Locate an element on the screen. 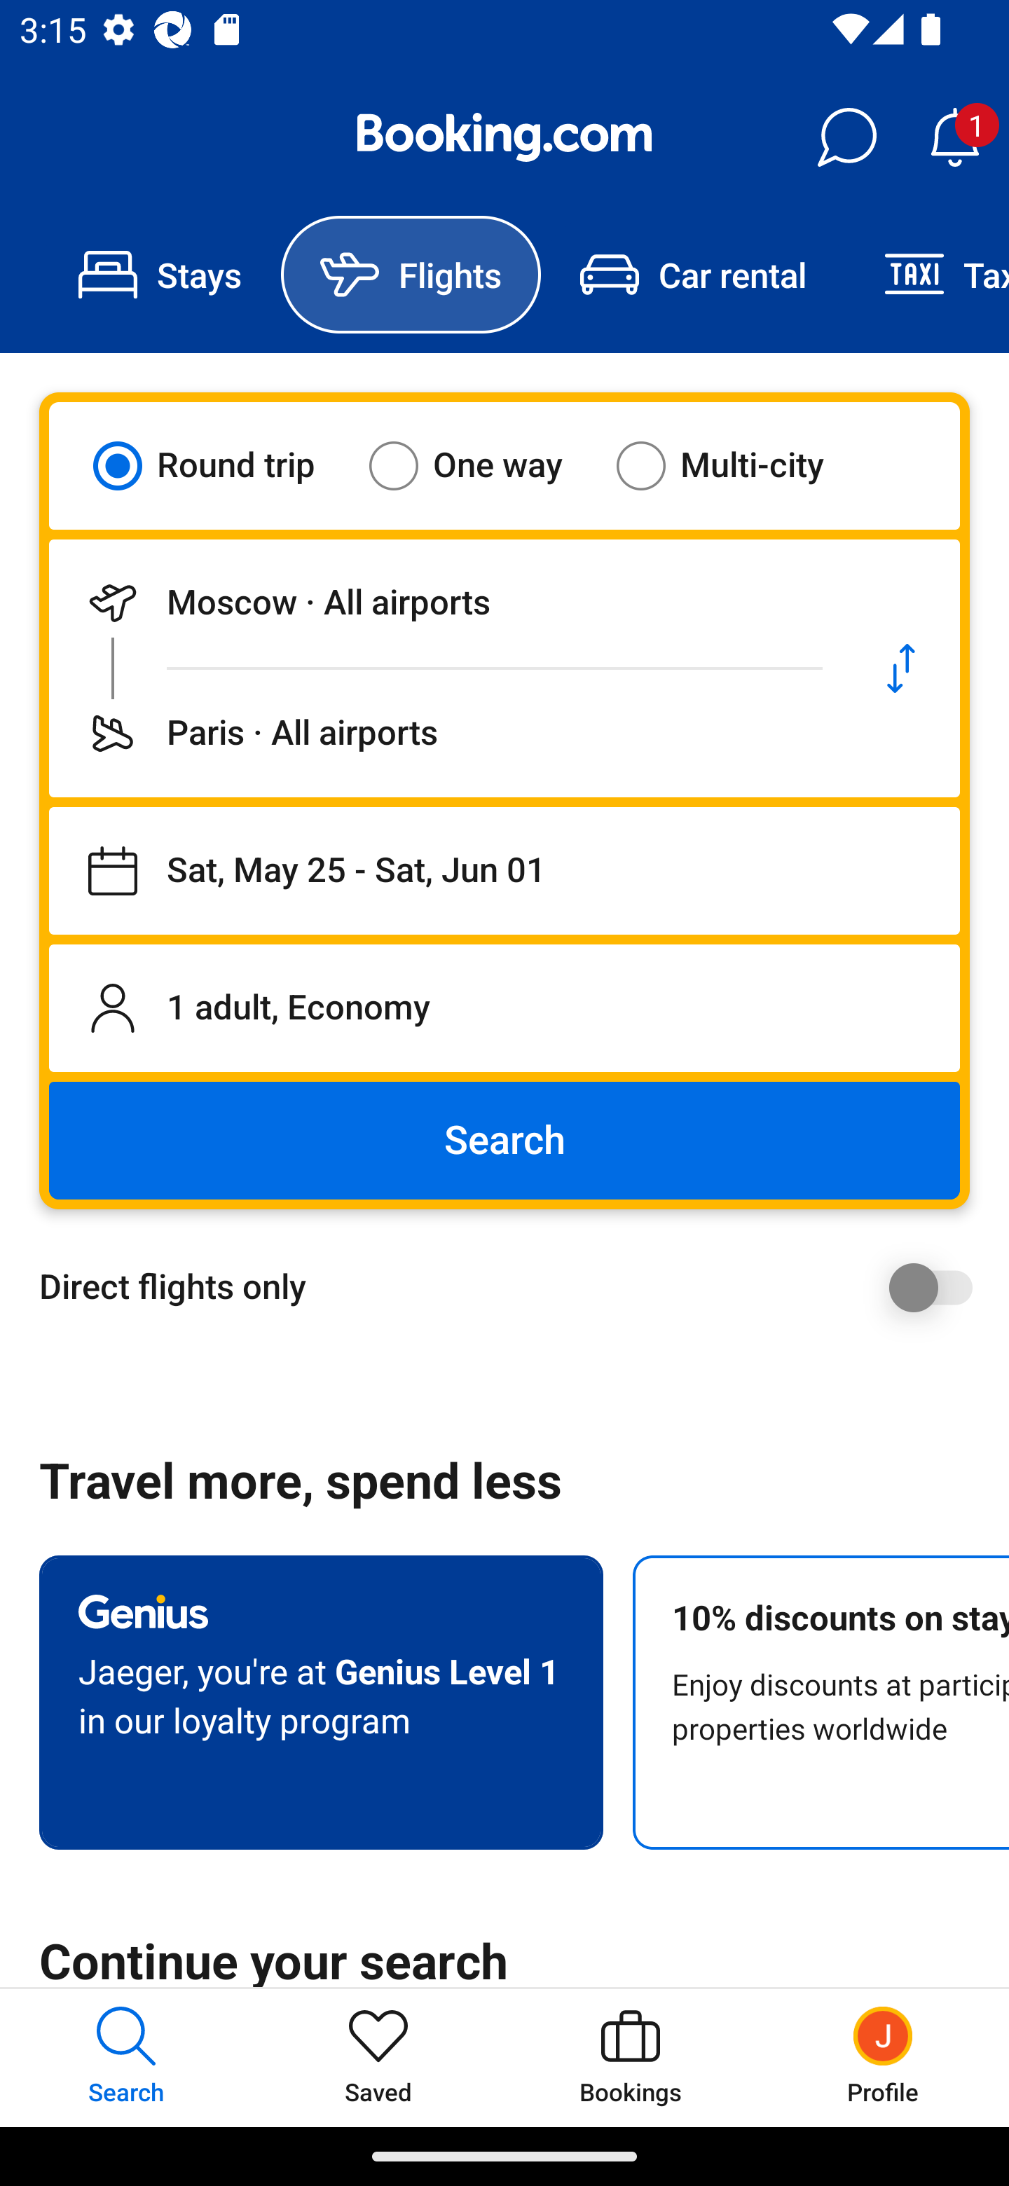  Notifications is located at coordinates (954, 137).